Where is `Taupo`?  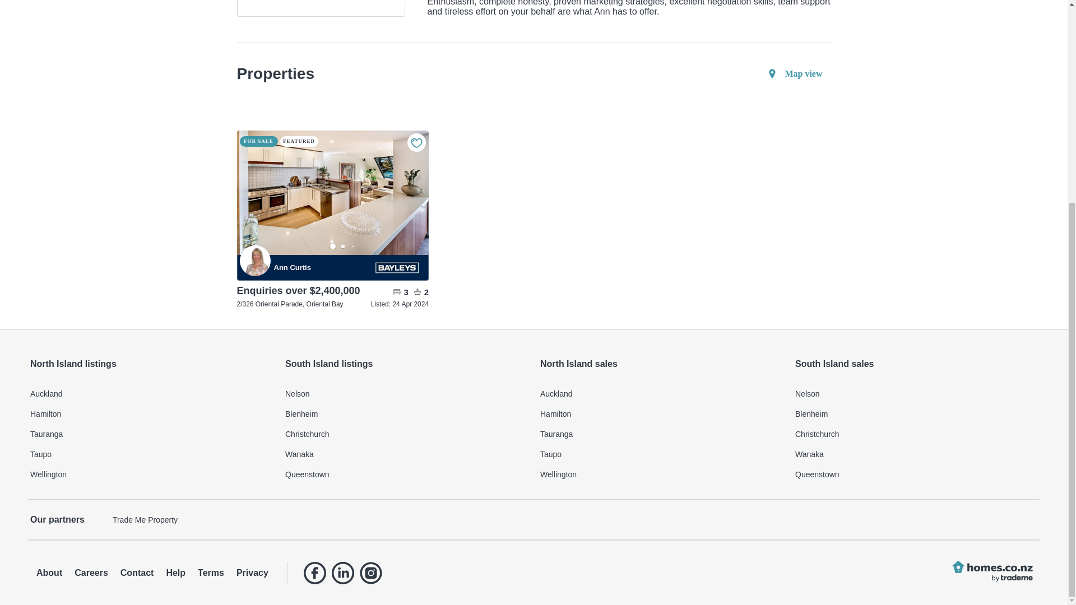 Taupo is located at coordinates (151, 454).